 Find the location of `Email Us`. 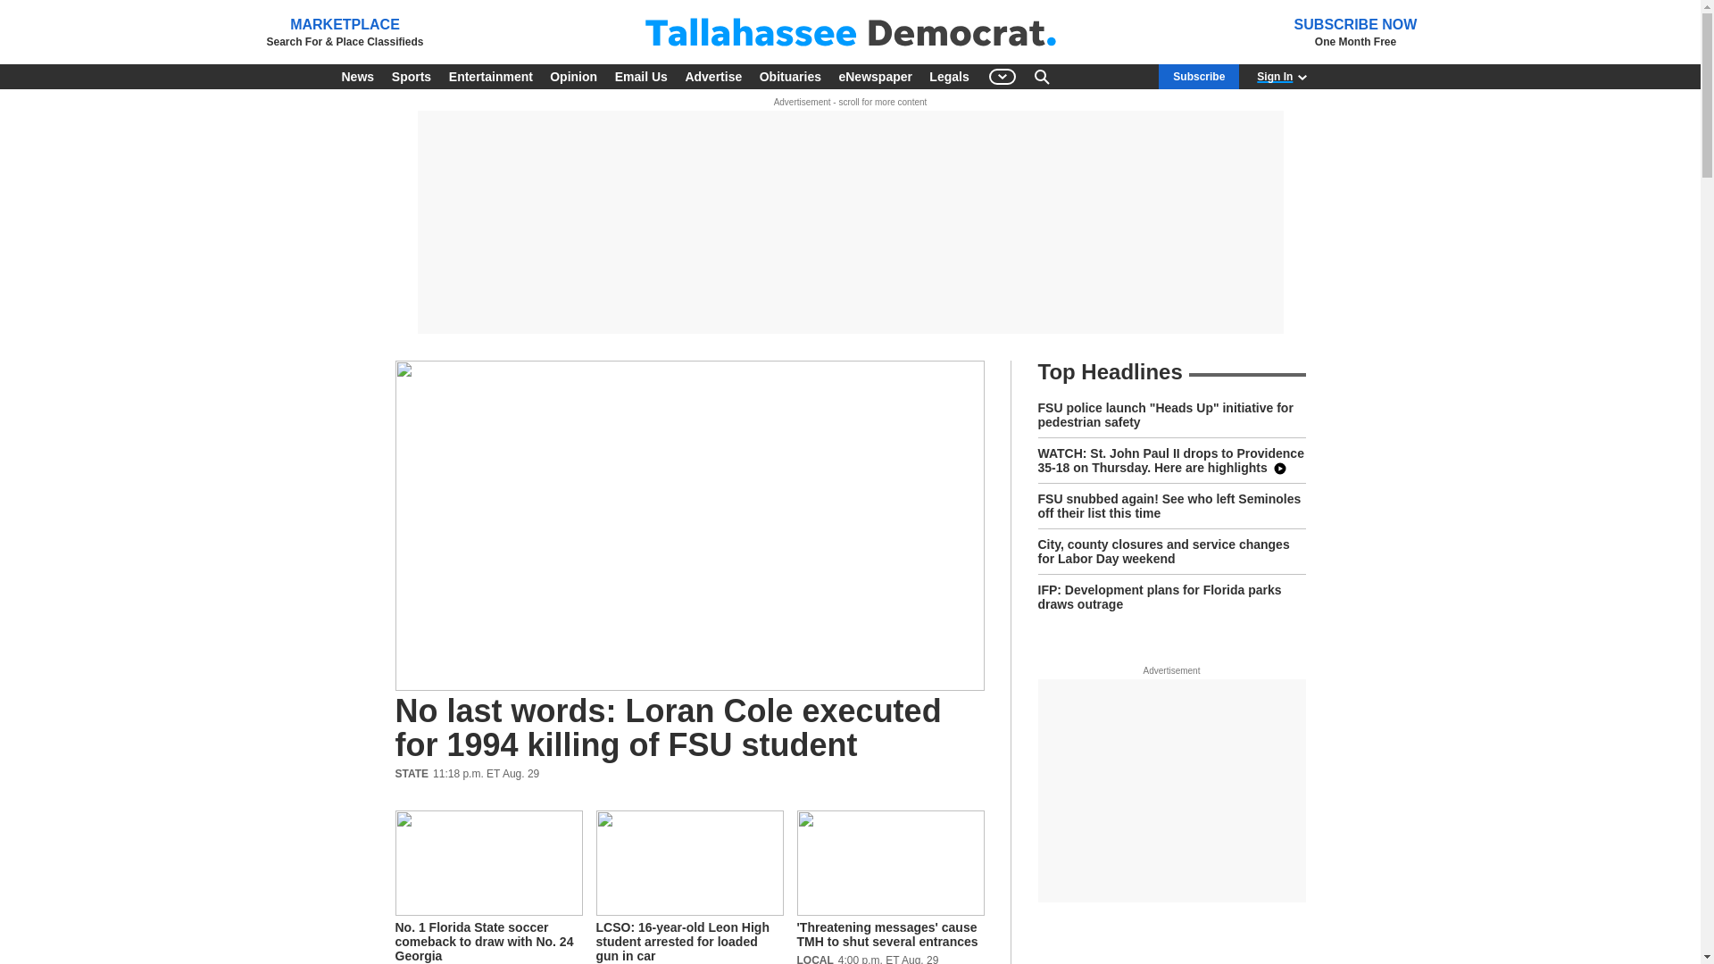

Email Us is located at coordinates (641, 77).